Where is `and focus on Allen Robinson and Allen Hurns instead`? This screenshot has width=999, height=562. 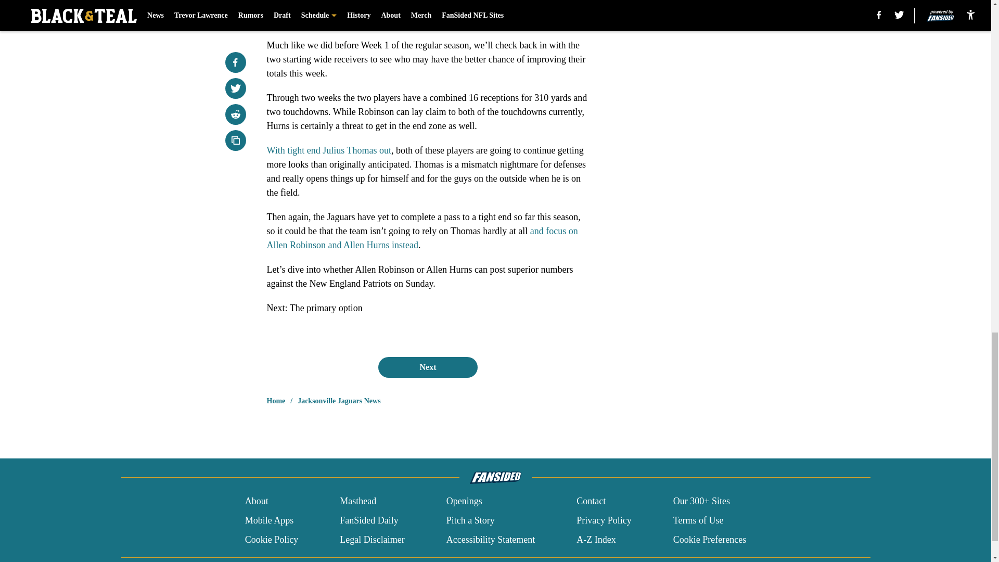 and focus on Allen Robinson and Allen Hurns instead is located at coordinates (421, 238).